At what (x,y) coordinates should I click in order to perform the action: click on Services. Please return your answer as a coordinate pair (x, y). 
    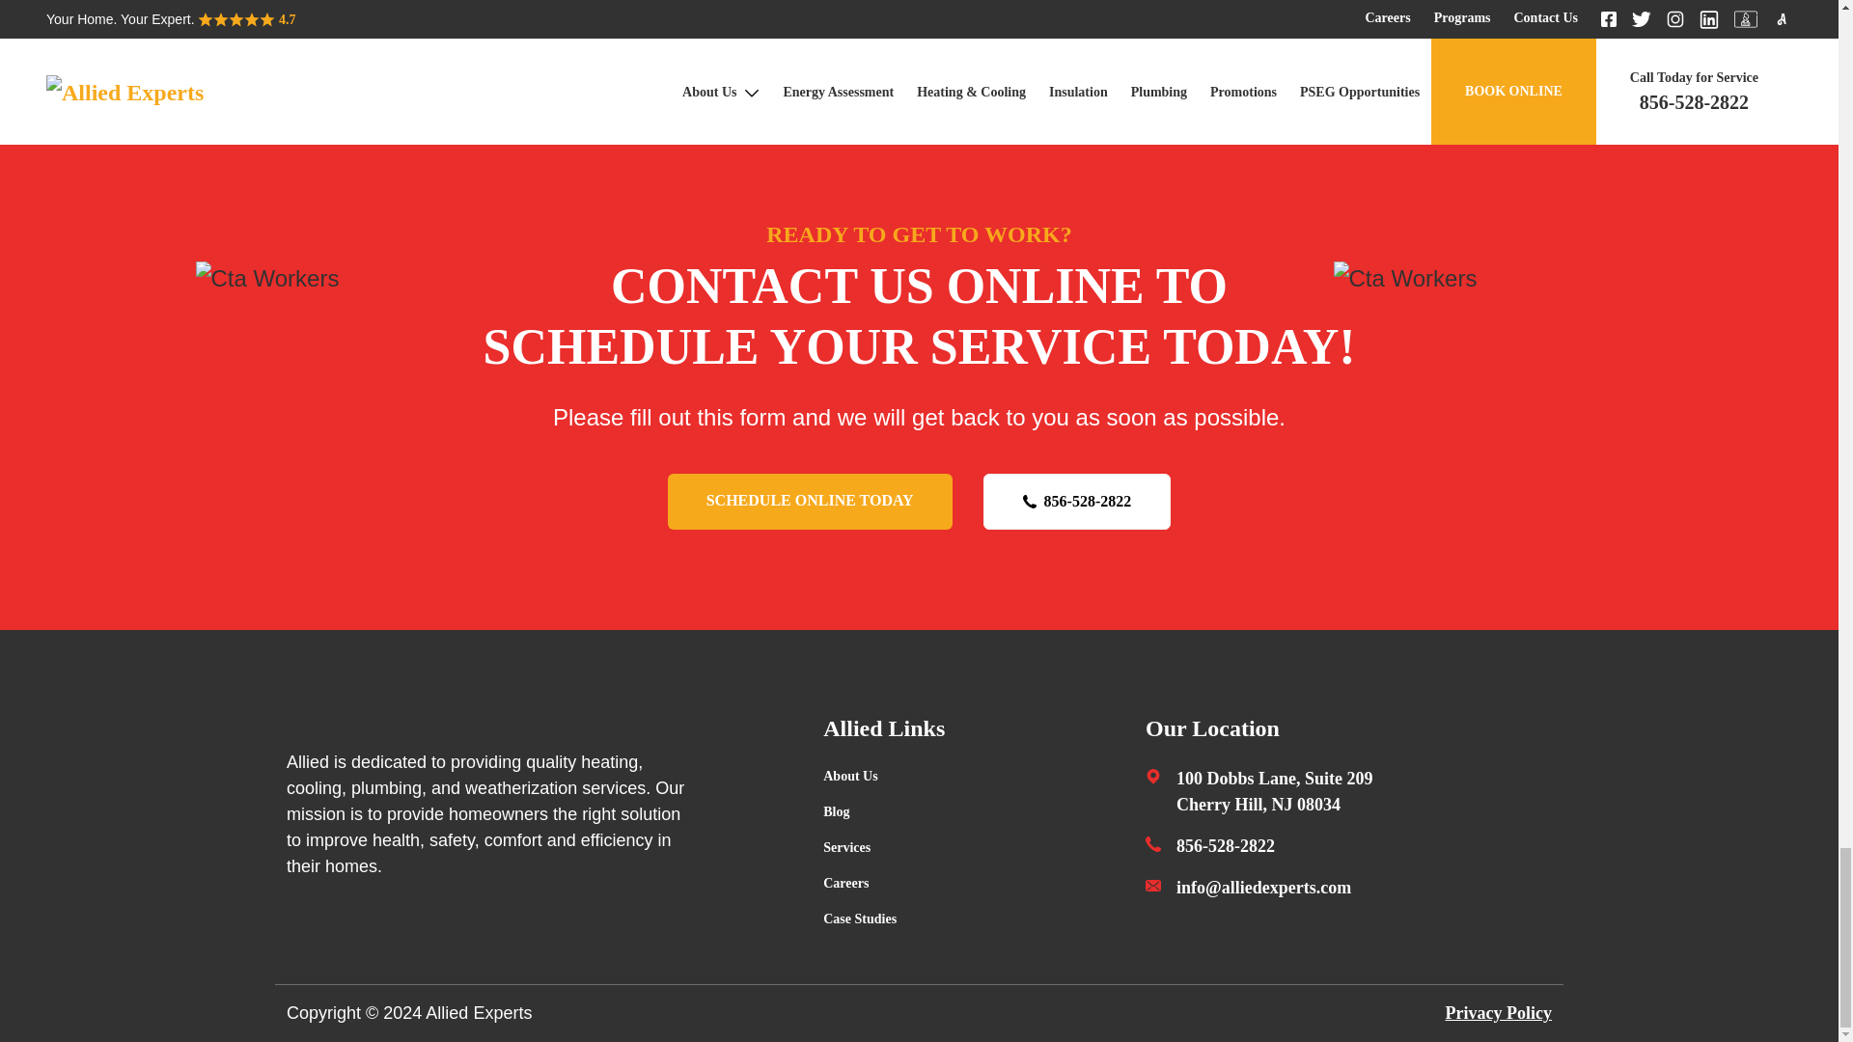
    Looking at the image, I should click on (846, 847).